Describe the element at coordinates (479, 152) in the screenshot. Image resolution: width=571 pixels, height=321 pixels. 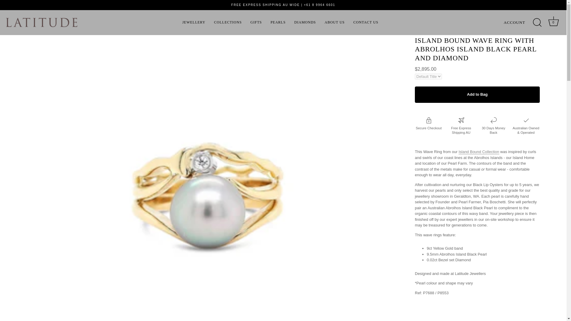
I see `Island Bound Collection` at that location.